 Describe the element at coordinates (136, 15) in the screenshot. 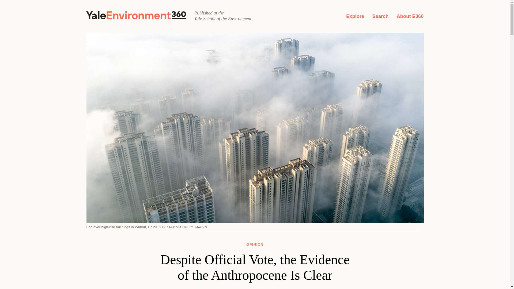

I see `Yale Environment 360` at that location.